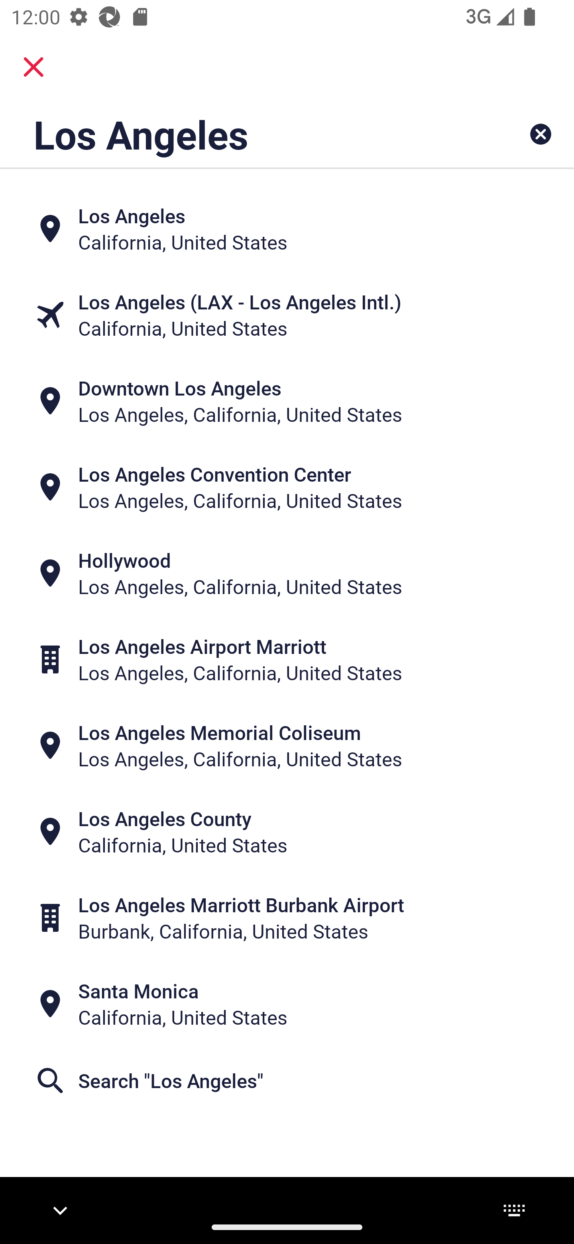 The width and height of the screenshot is (574, 1244). Describe the element at coordinates (237, 134) in the screenshot. I see `Los Angeles` at that location.